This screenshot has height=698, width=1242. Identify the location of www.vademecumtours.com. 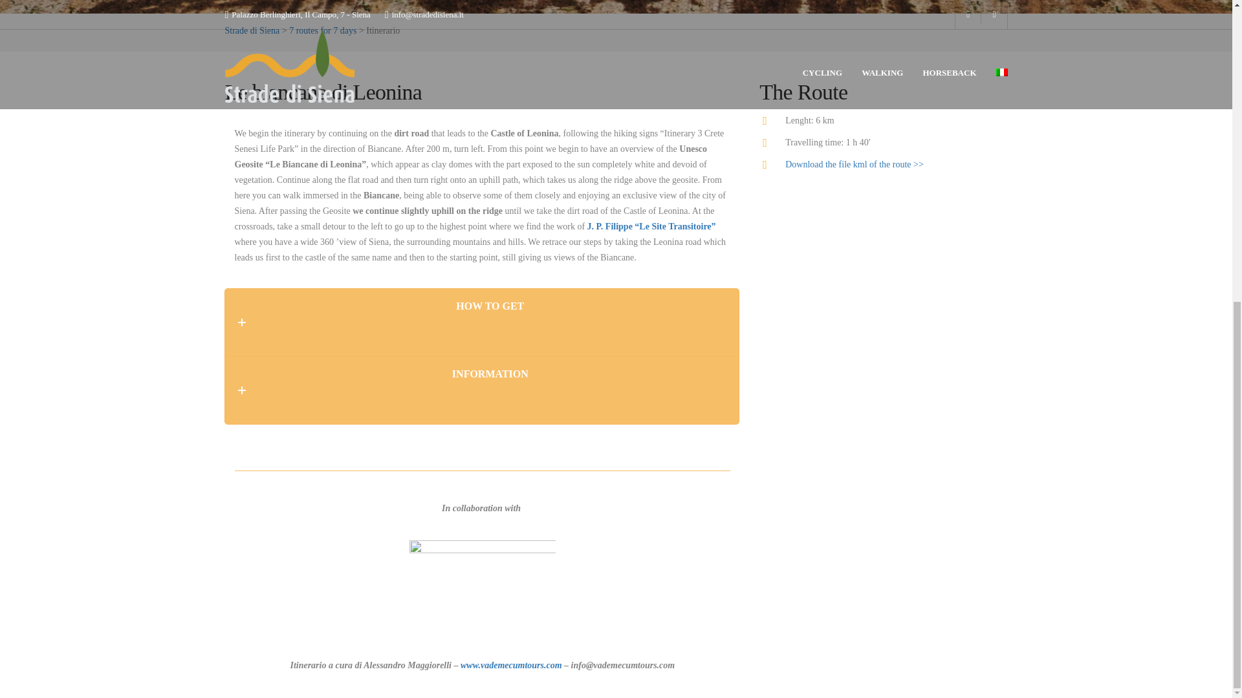
(511, 664).